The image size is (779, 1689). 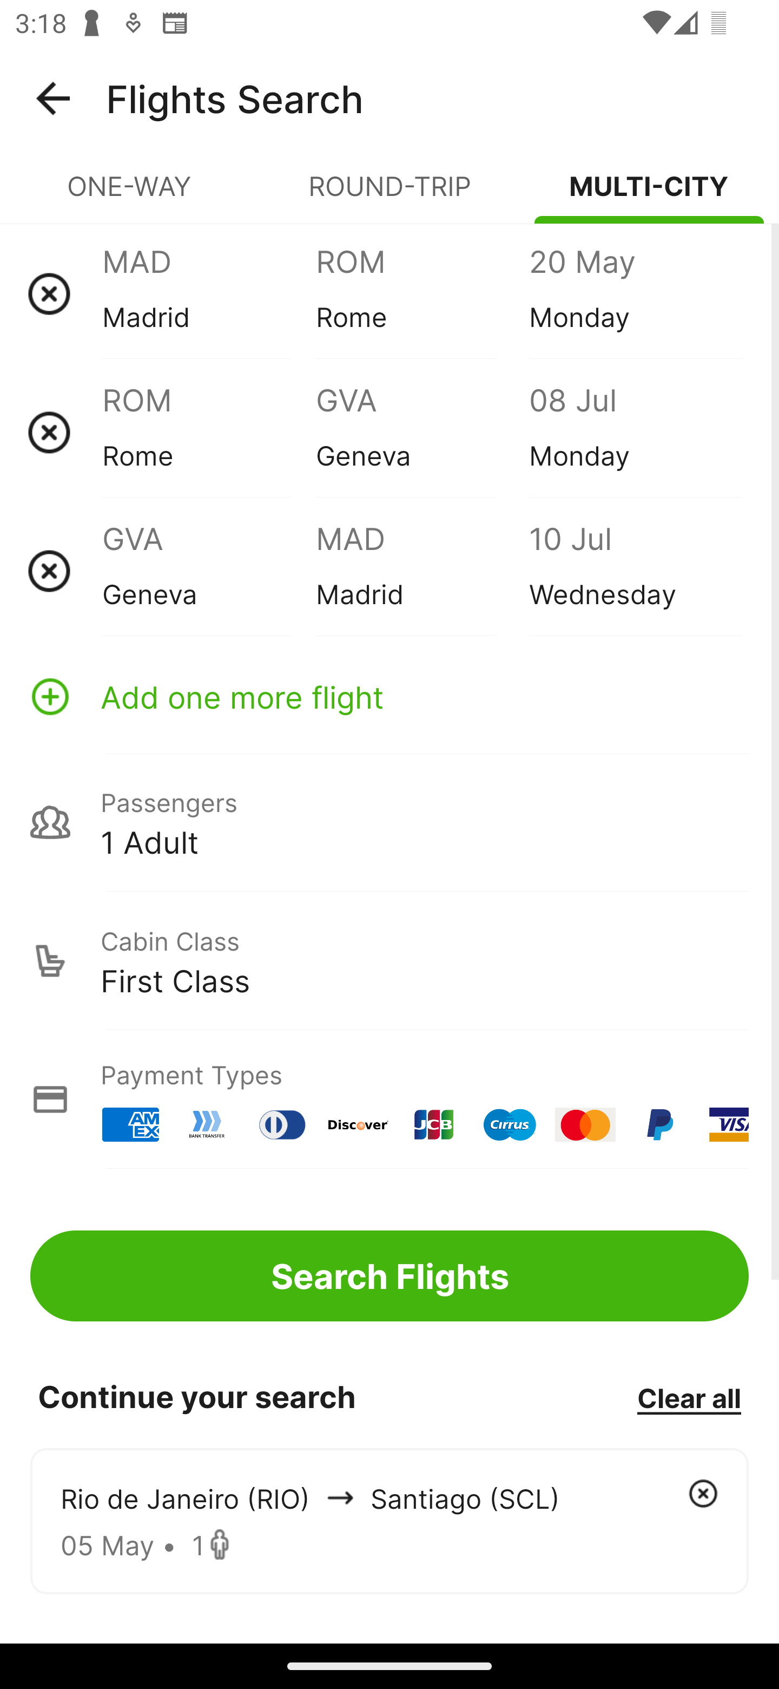 What do you see at coordinates (422, 432) in the screenshot?
I see `GVA Geneva` at bounding box center [422, 432].